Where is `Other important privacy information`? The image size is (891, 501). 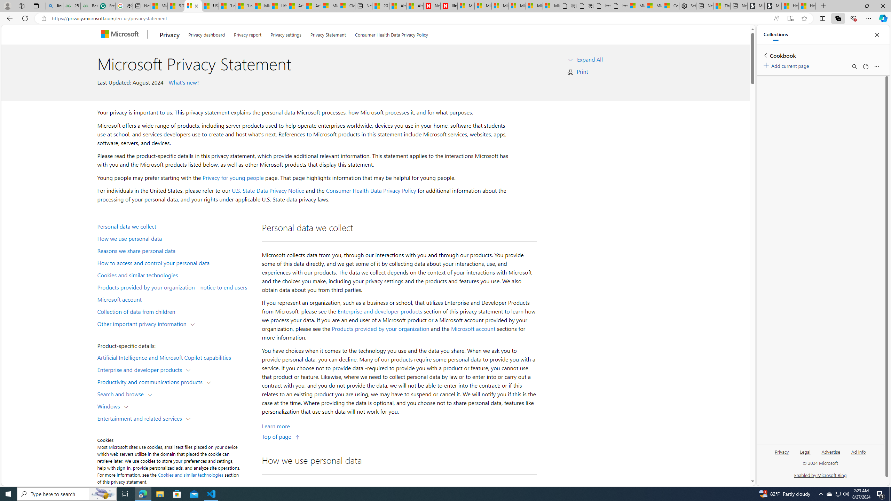 Other important privacy information is located at coordinates (143, 323).